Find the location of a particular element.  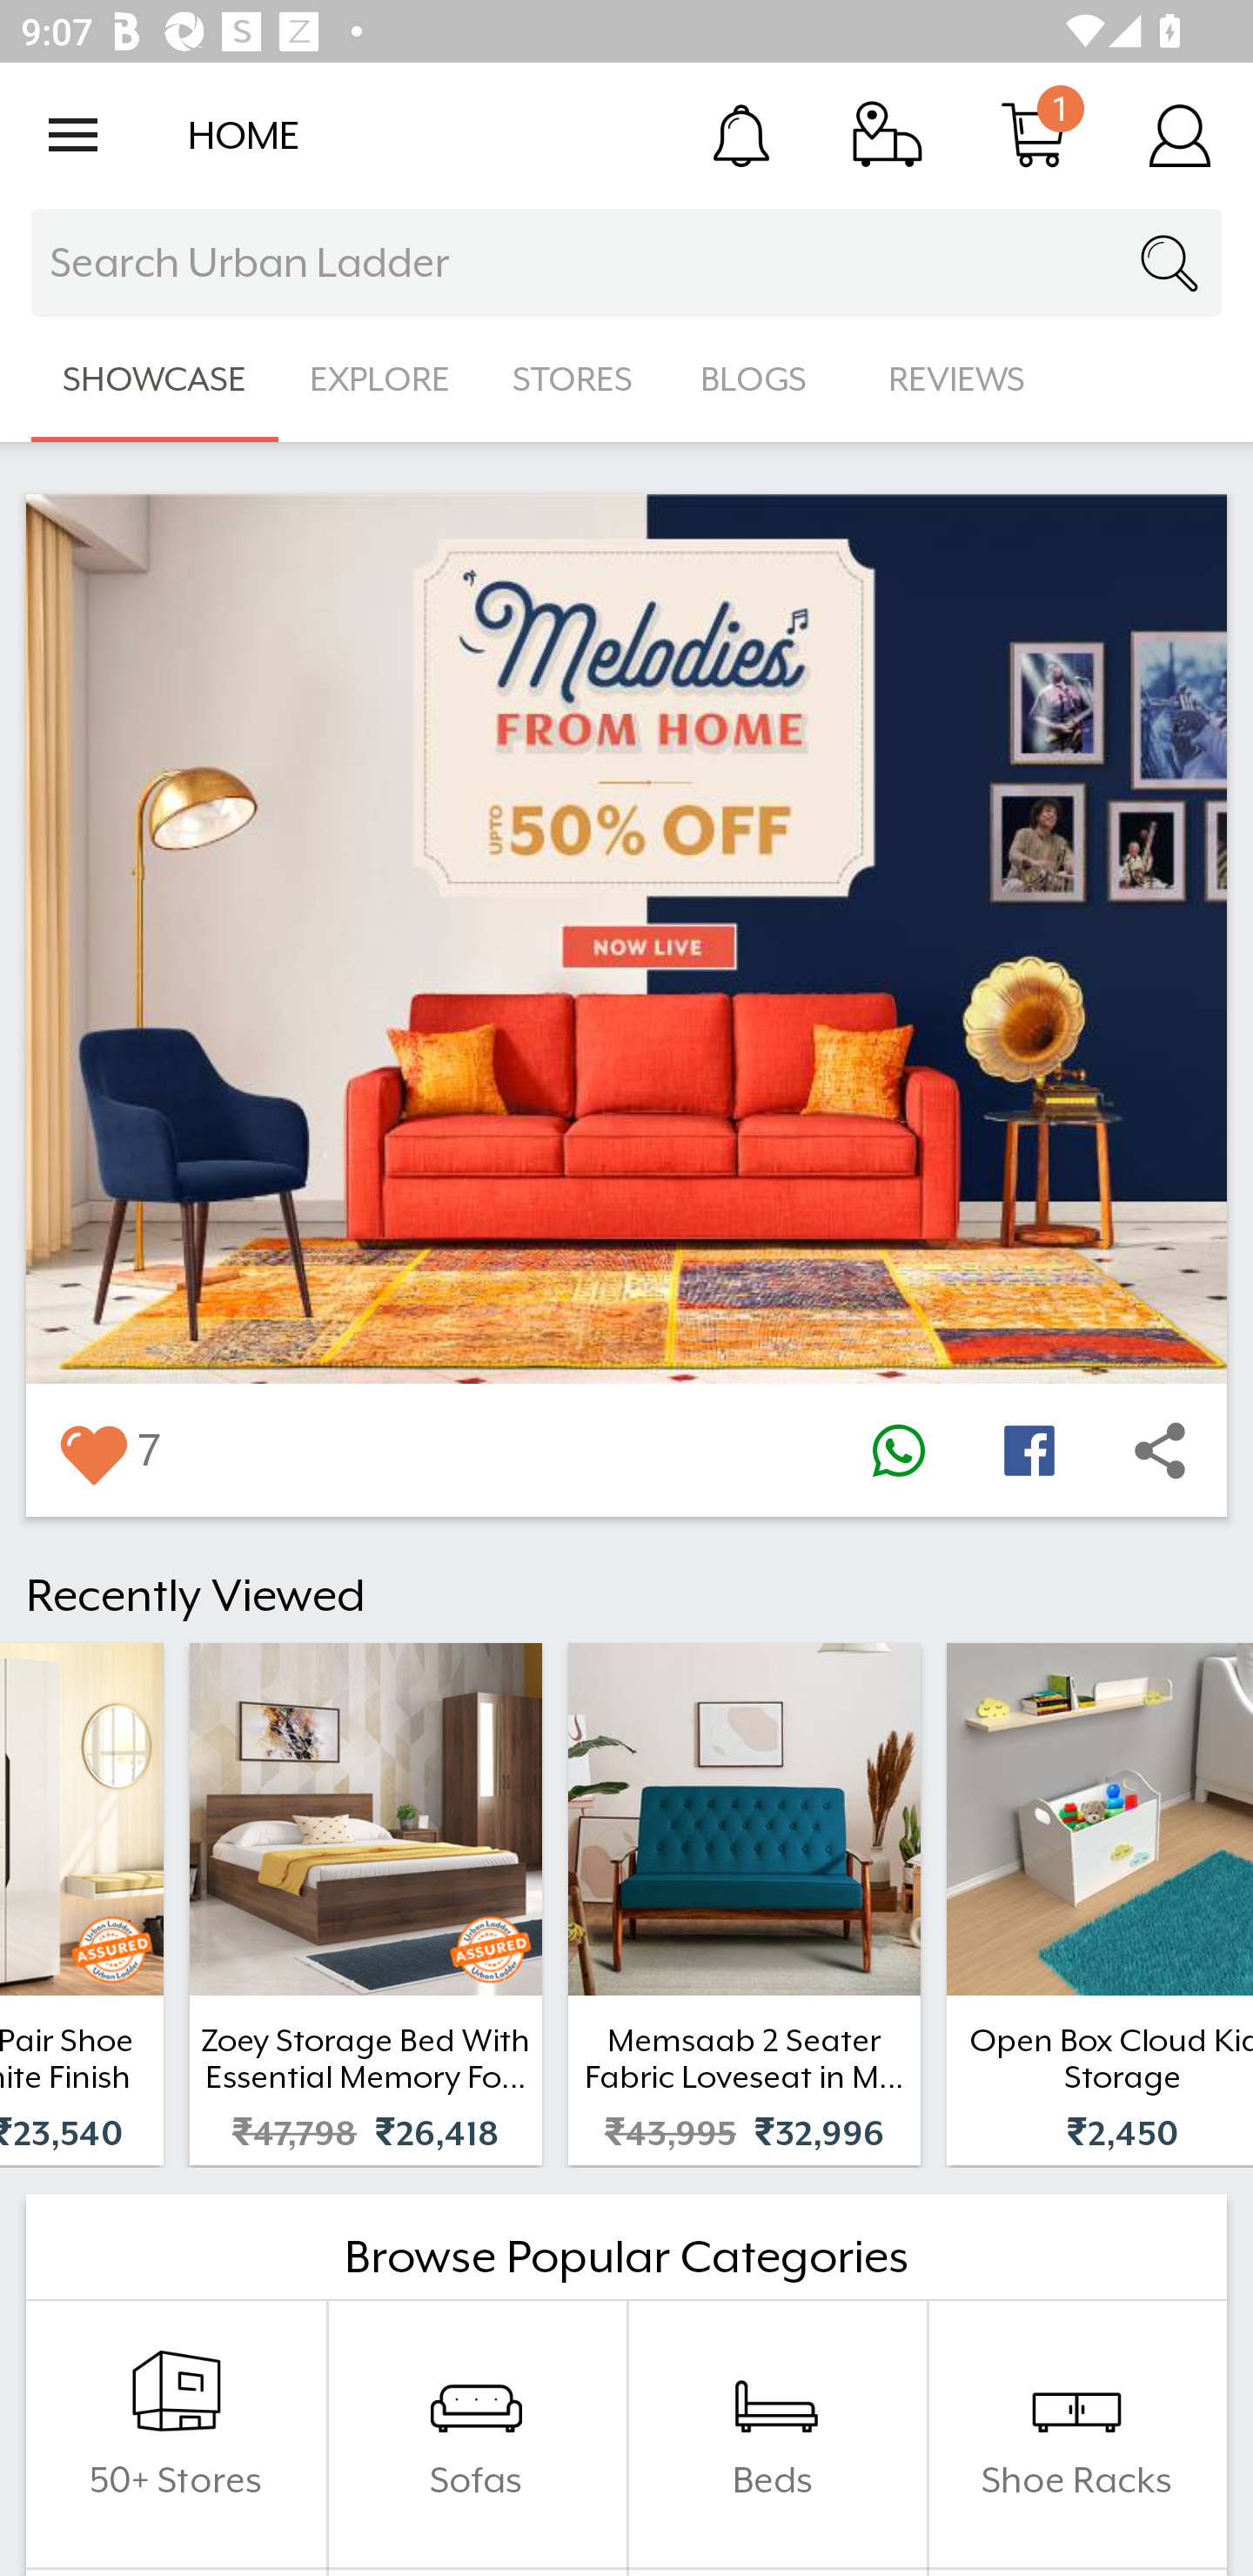

50+ Stores is located at coordinates (176, 2434).